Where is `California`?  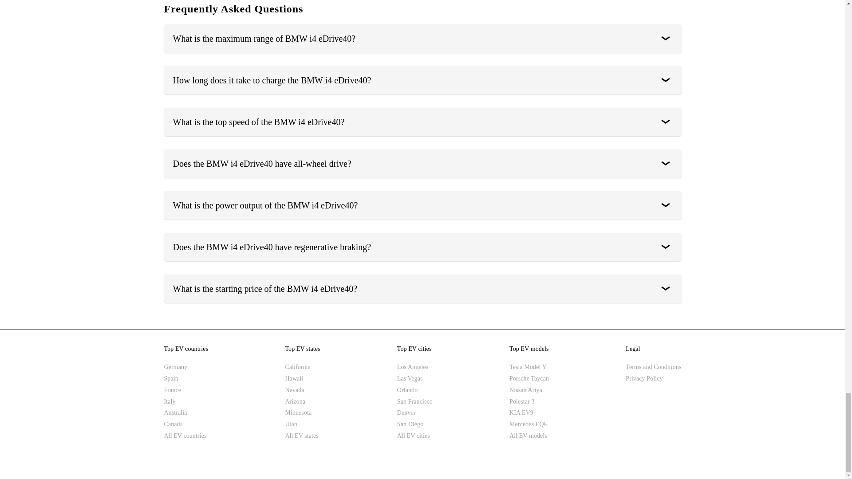 California is located at coordinates (302, 367).